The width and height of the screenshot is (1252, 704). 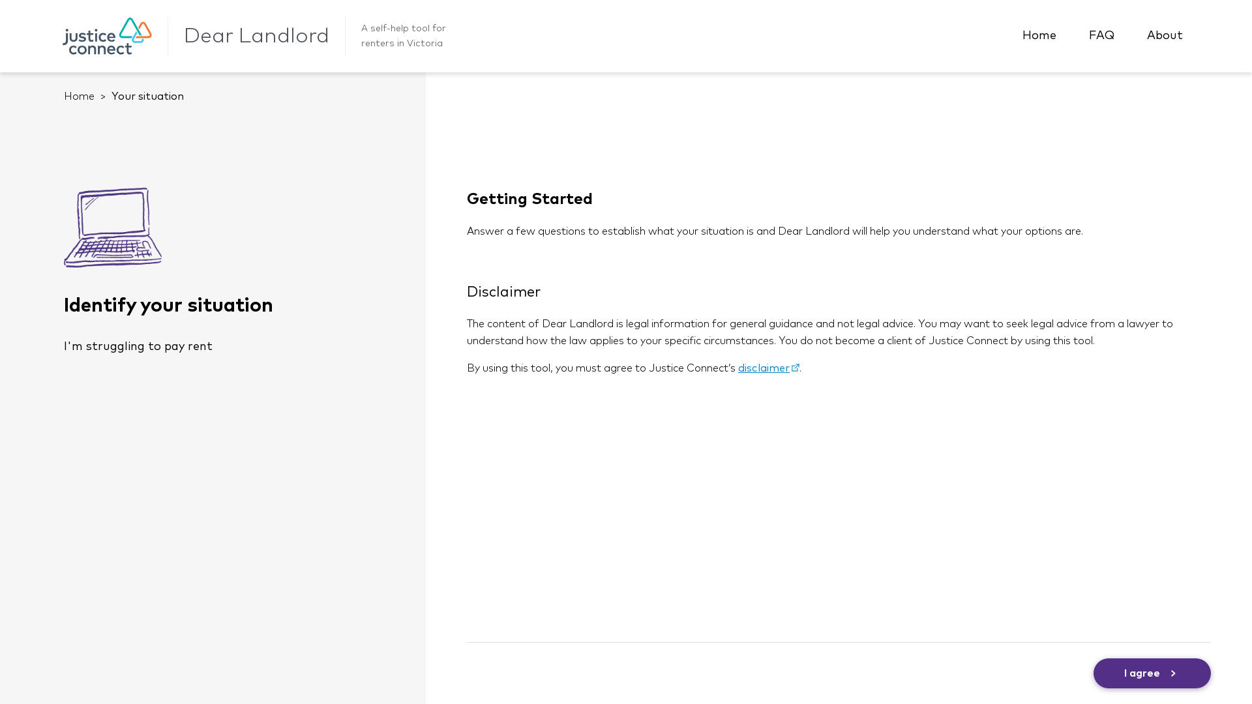 I want to click on About, so click(x=1165, y=37).